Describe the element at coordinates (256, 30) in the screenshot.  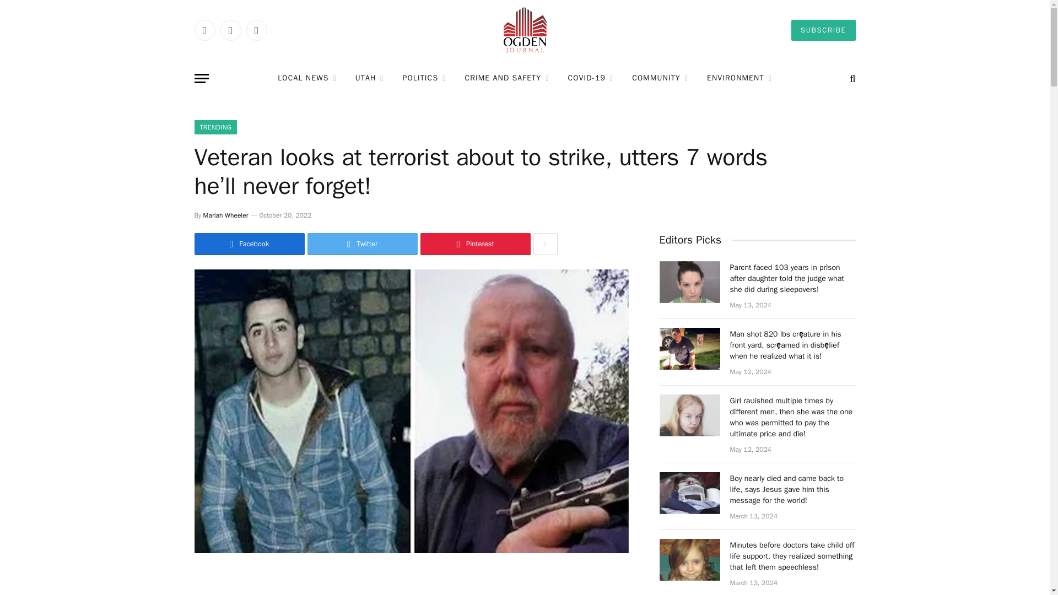
I see `Instagram` at that location.